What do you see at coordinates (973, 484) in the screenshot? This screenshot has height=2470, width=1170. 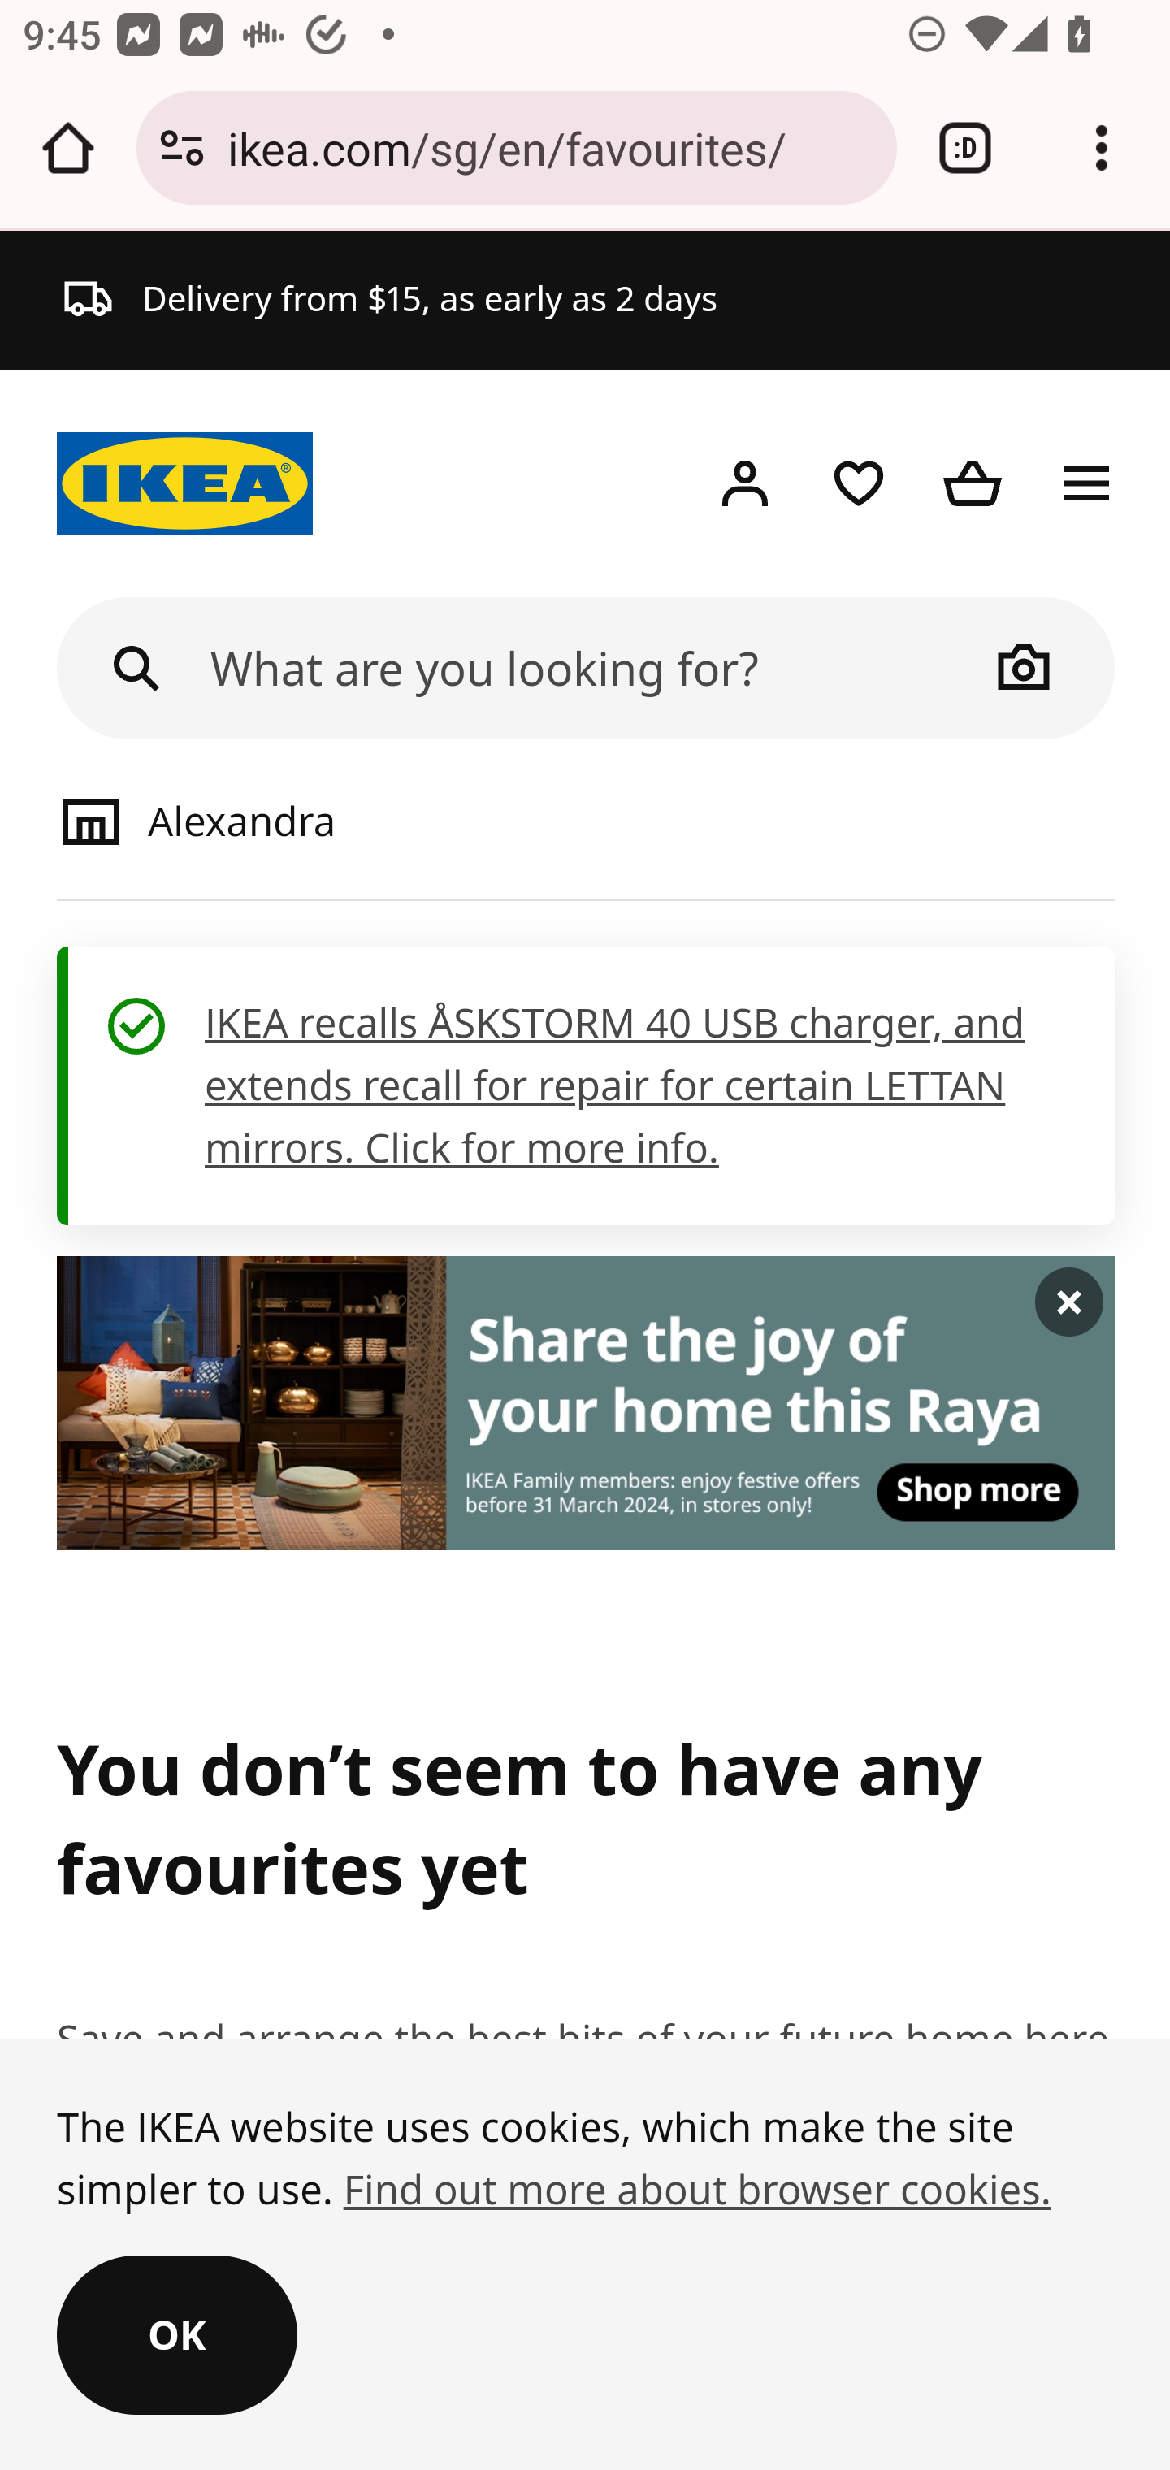 I see `Shopping cart` at bounding box center [973, 484].